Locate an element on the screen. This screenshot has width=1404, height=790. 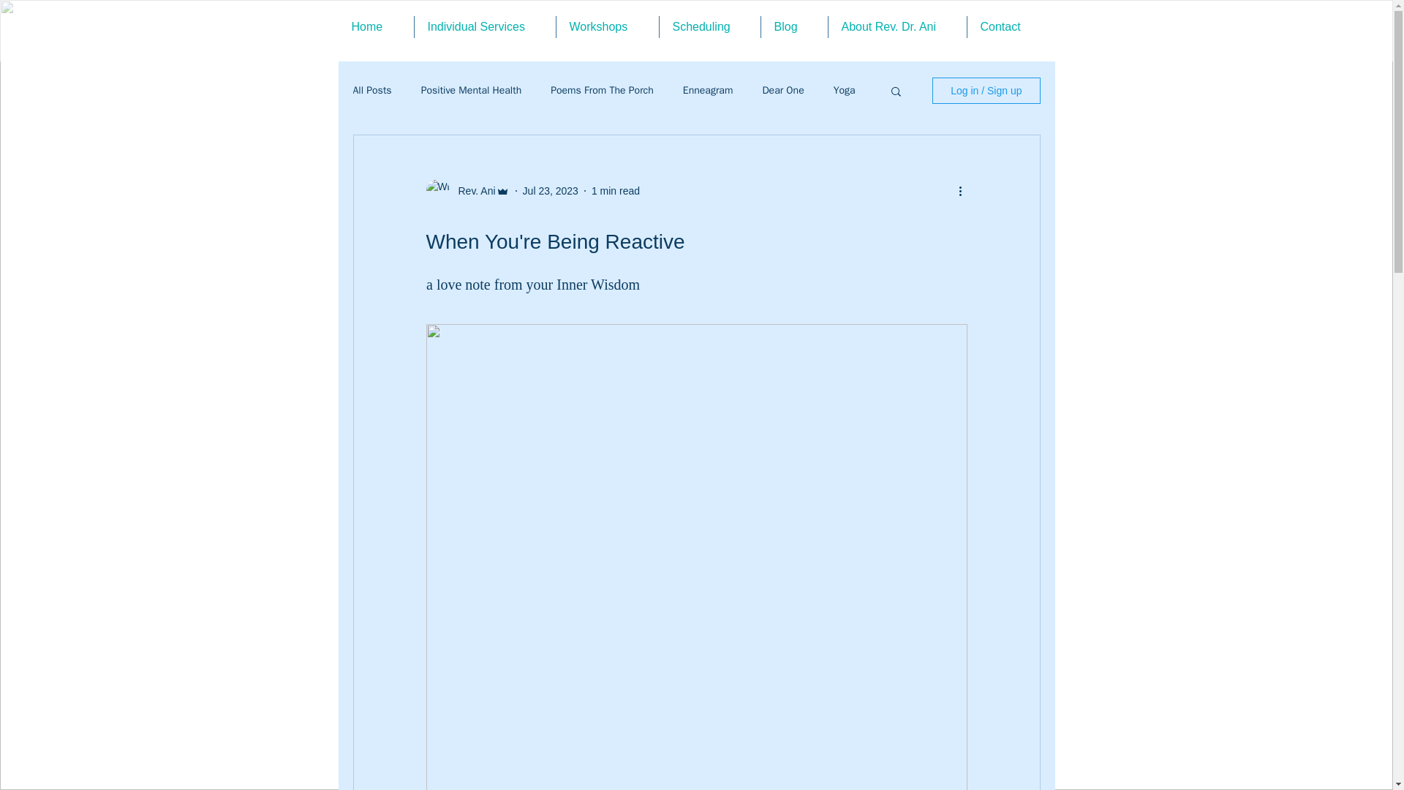
Individual Services is located at coordinates (485, 26).